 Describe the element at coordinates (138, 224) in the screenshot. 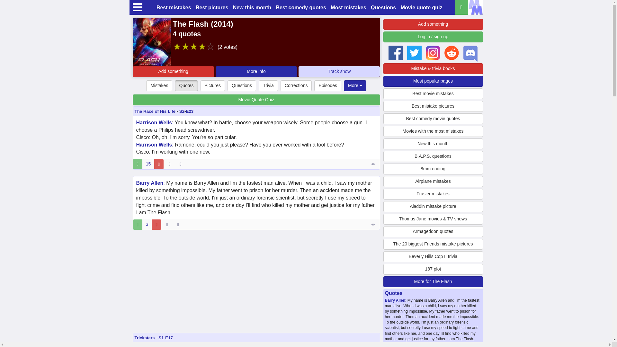

I see `I like this` at that location.